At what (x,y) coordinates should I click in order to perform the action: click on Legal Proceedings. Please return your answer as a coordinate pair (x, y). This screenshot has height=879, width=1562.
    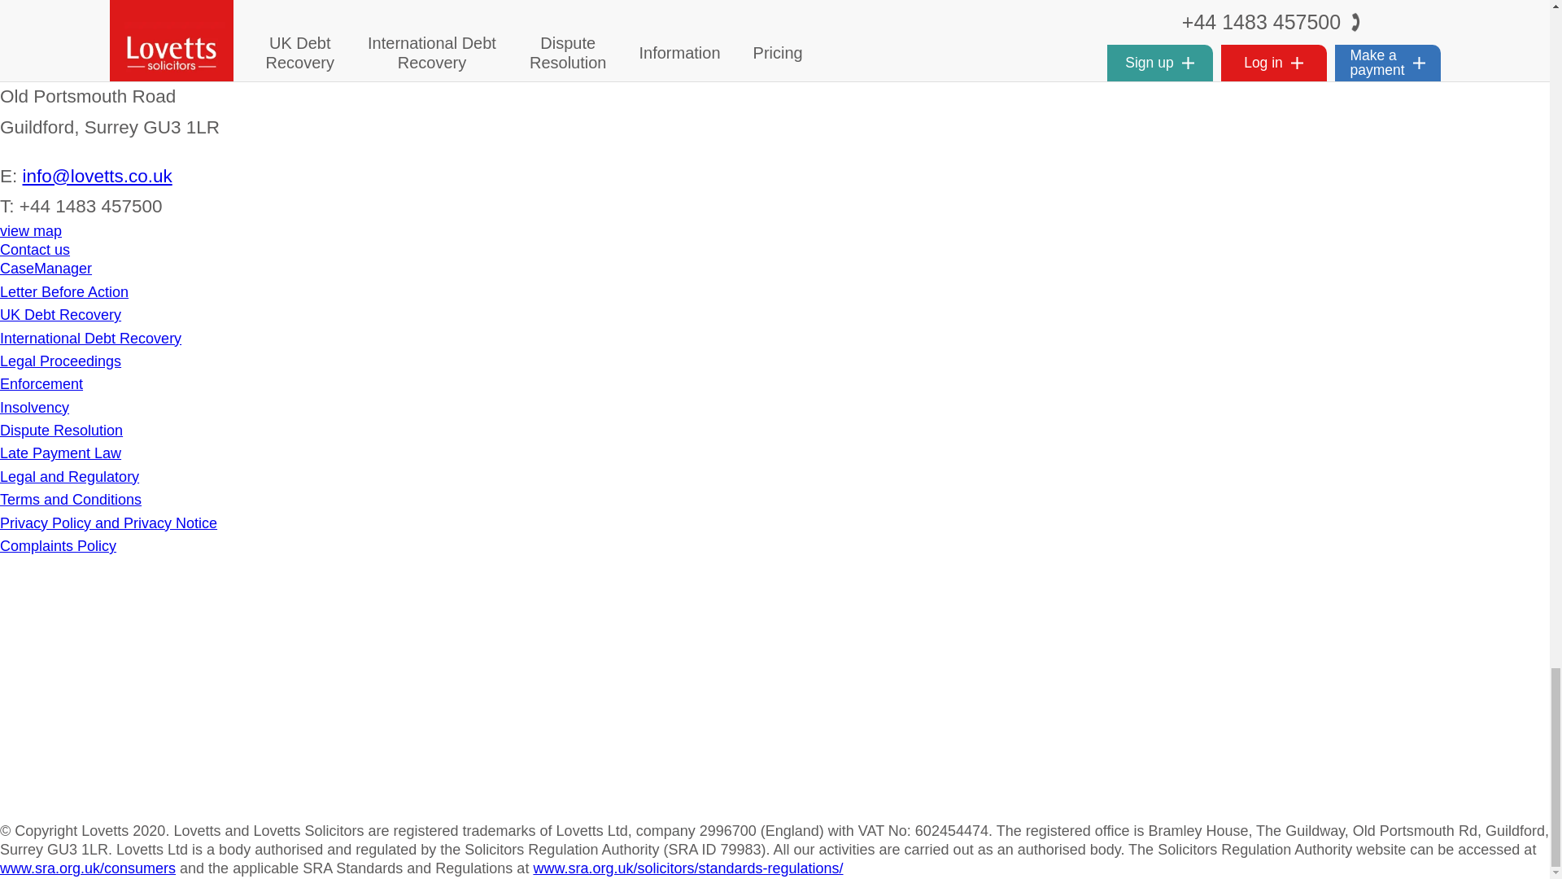
    Looking at the image, I should click on (60, 361).